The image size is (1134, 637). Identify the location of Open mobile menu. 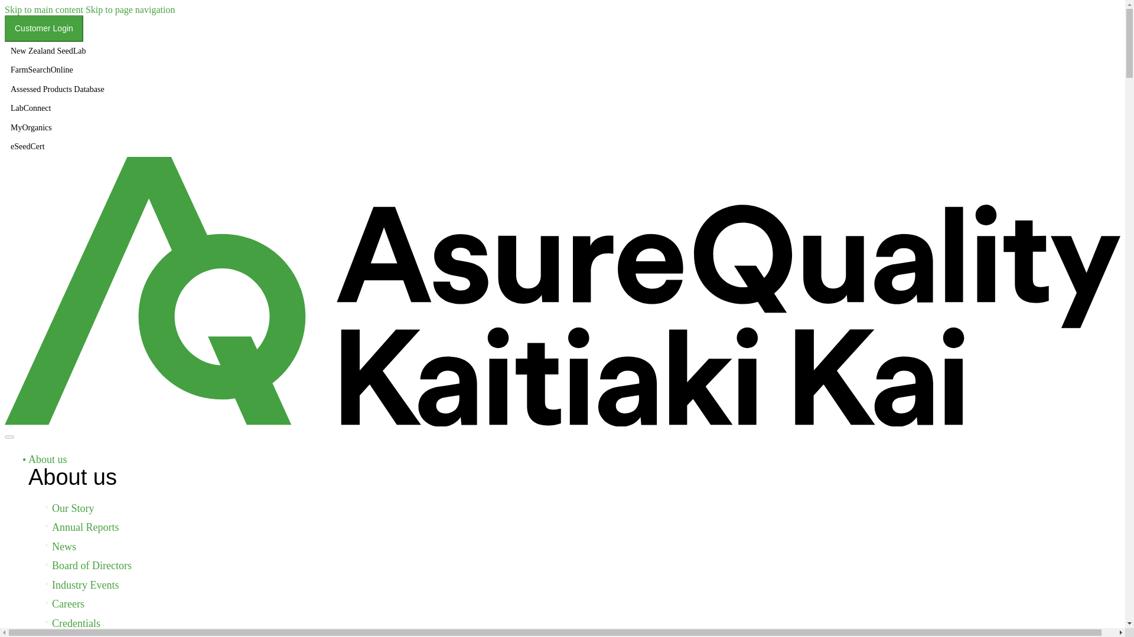
(9, 436).